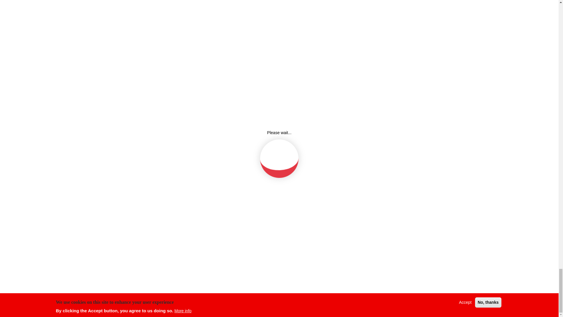  I want to click on Privacy Policy, so click(296, 211).